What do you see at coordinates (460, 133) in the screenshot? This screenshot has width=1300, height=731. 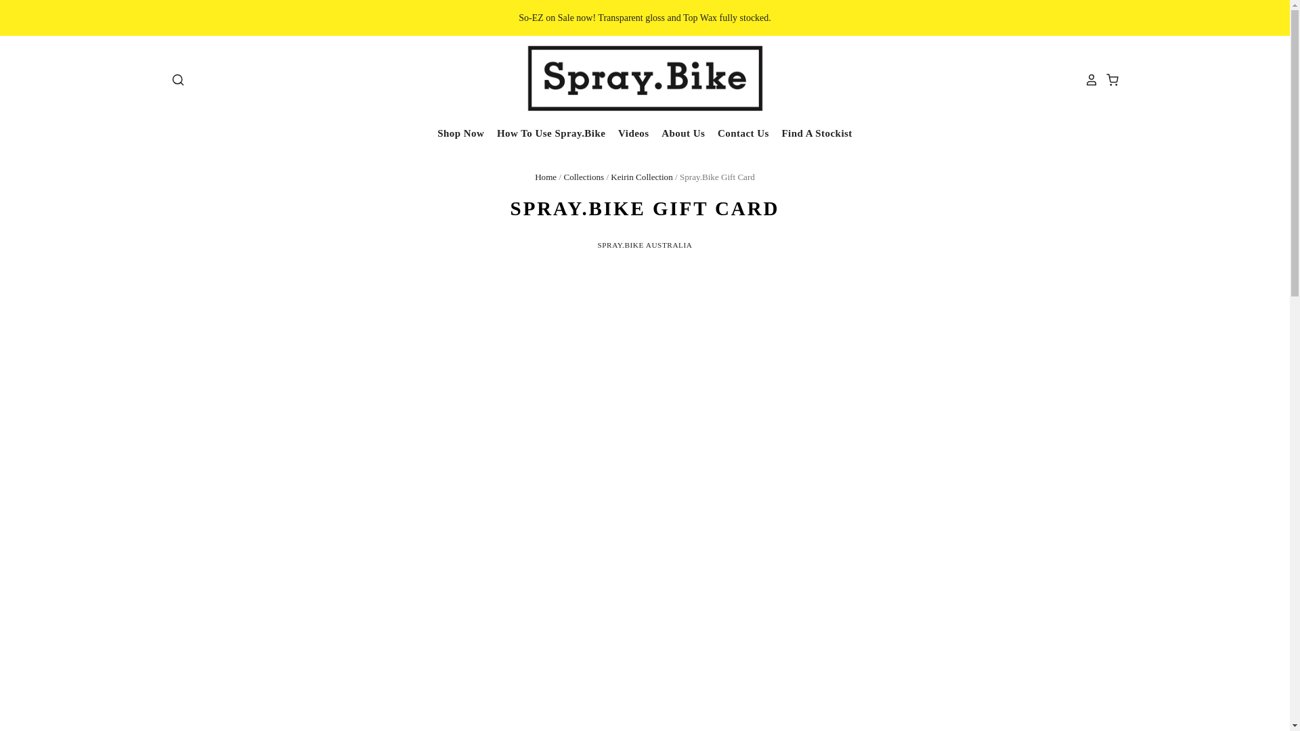 I see `Shop Now` at bounding box center [460, 133].